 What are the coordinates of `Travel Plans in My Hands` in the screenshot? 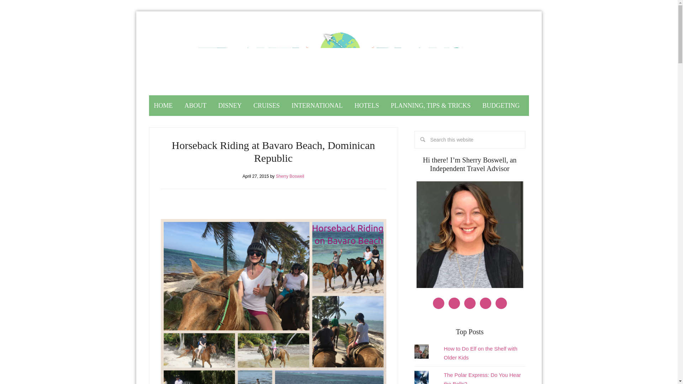 It's located at (339, 60).